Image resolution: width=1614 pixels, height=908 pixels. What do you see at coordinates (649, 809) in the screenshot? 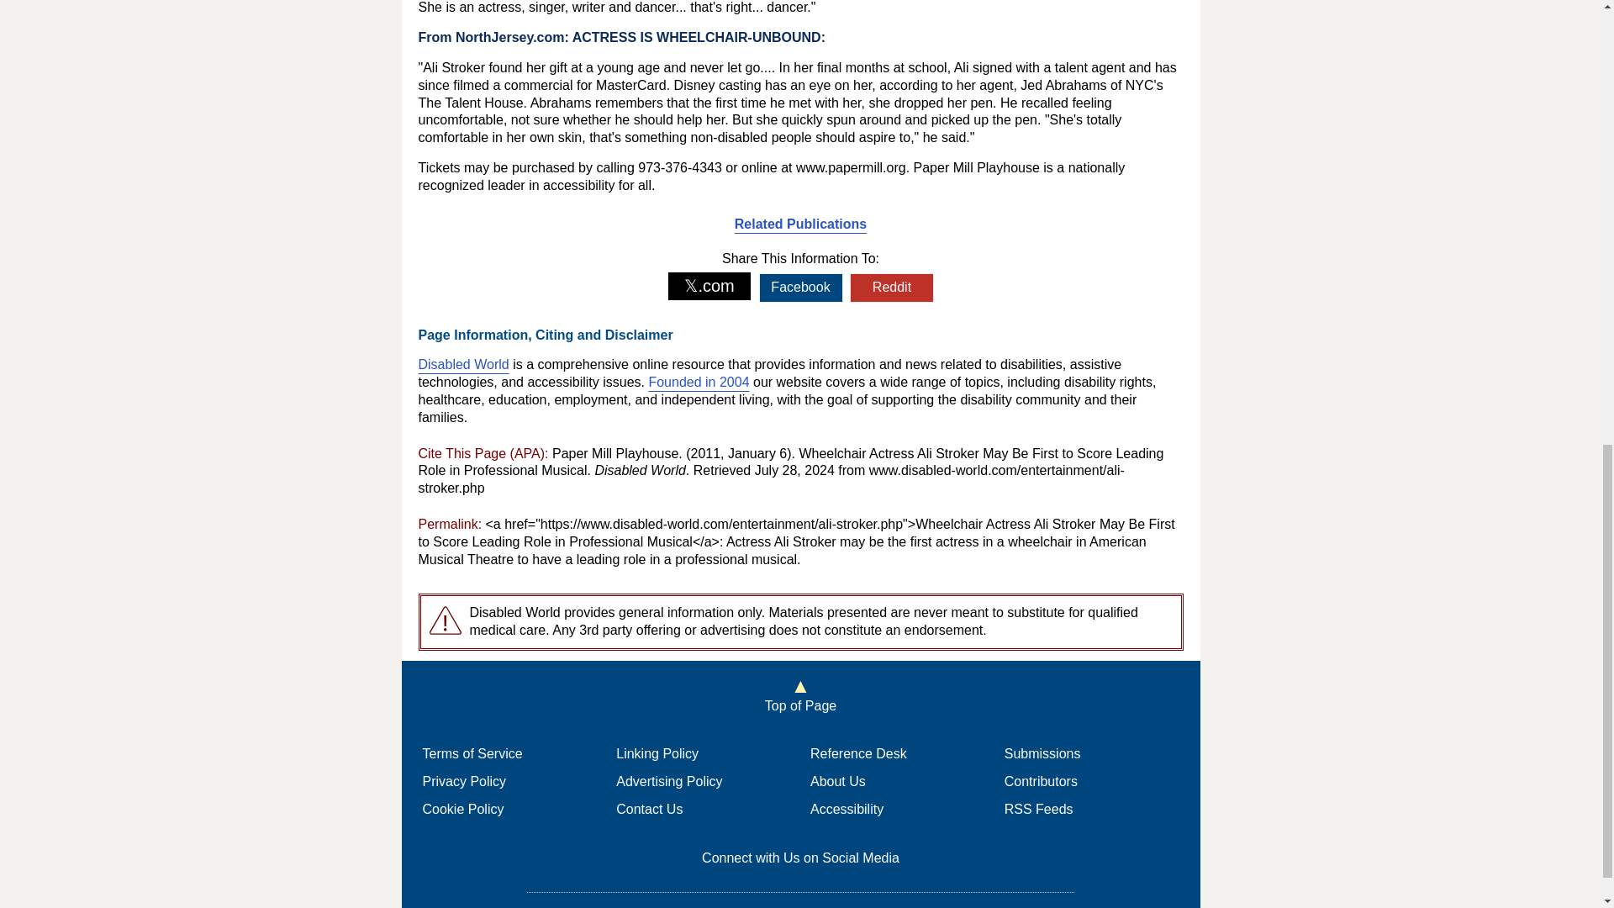
I see `Contact Us` at bounding box center [649, 809].